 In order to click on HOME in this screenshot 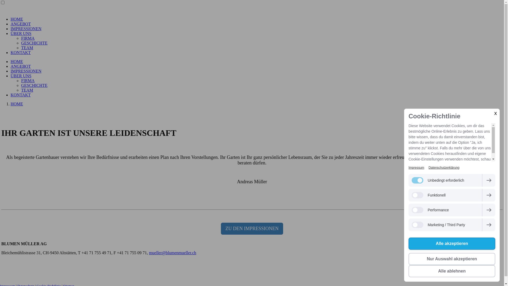, I will do `click(17, 61)`.